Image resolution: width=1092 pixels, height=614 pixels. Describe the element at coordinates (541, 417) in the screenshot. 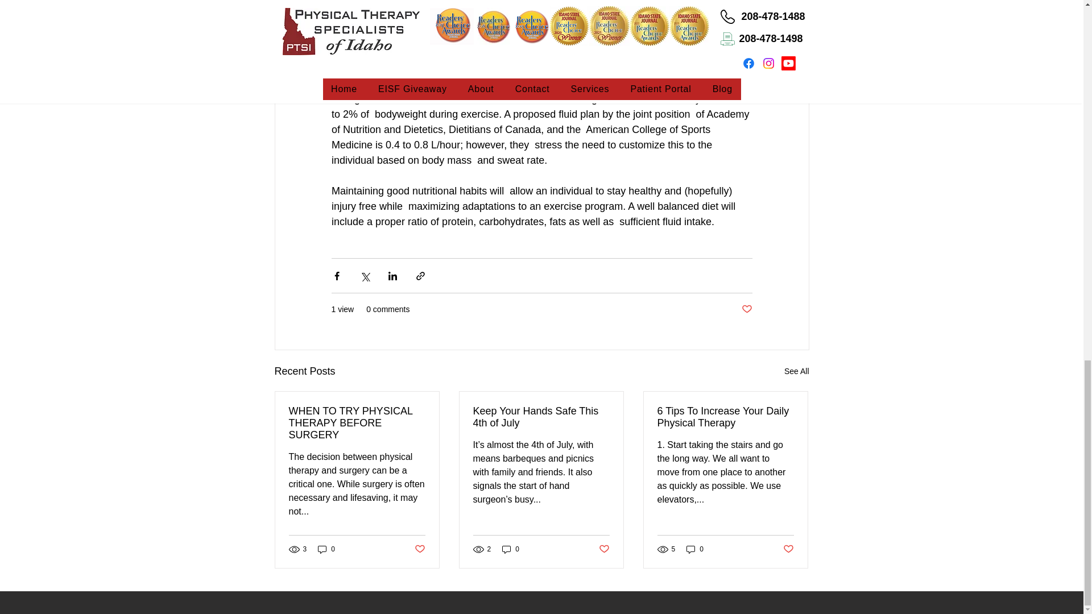

I see `Keep Your Hands Safe This 4th of July` at that location.